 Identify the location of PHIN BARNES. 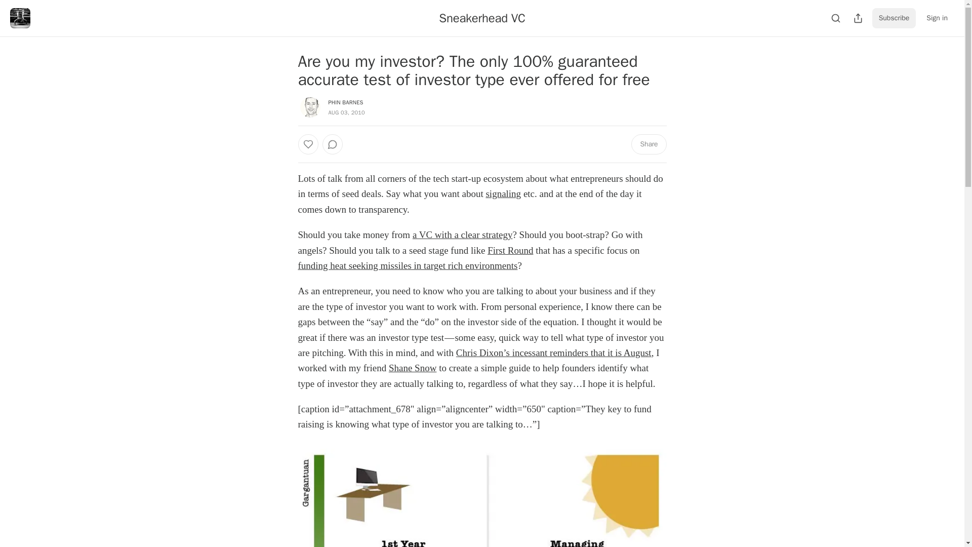
(345, 102).